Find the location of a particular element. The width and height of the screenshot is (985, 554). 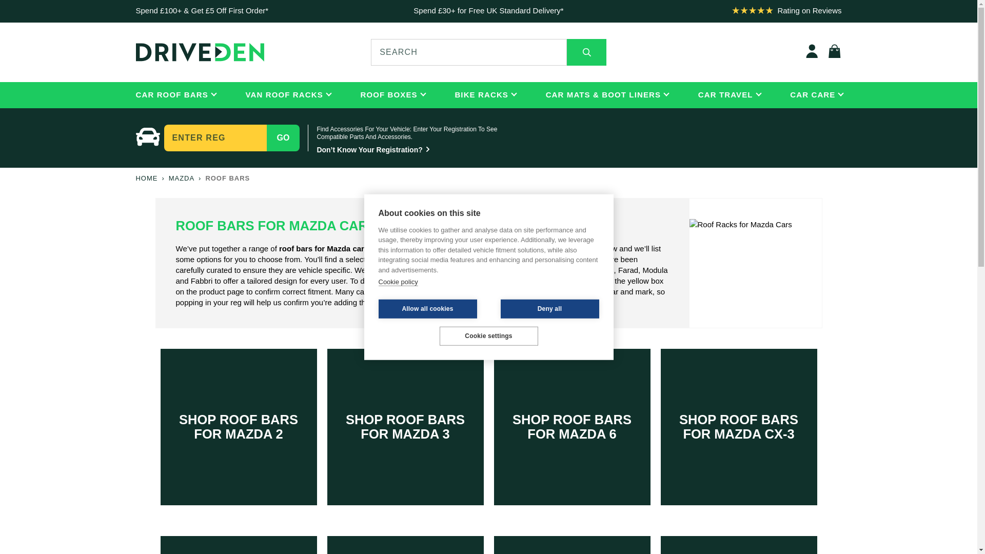

ROOF BOXES is located at coordinates (388, 95).